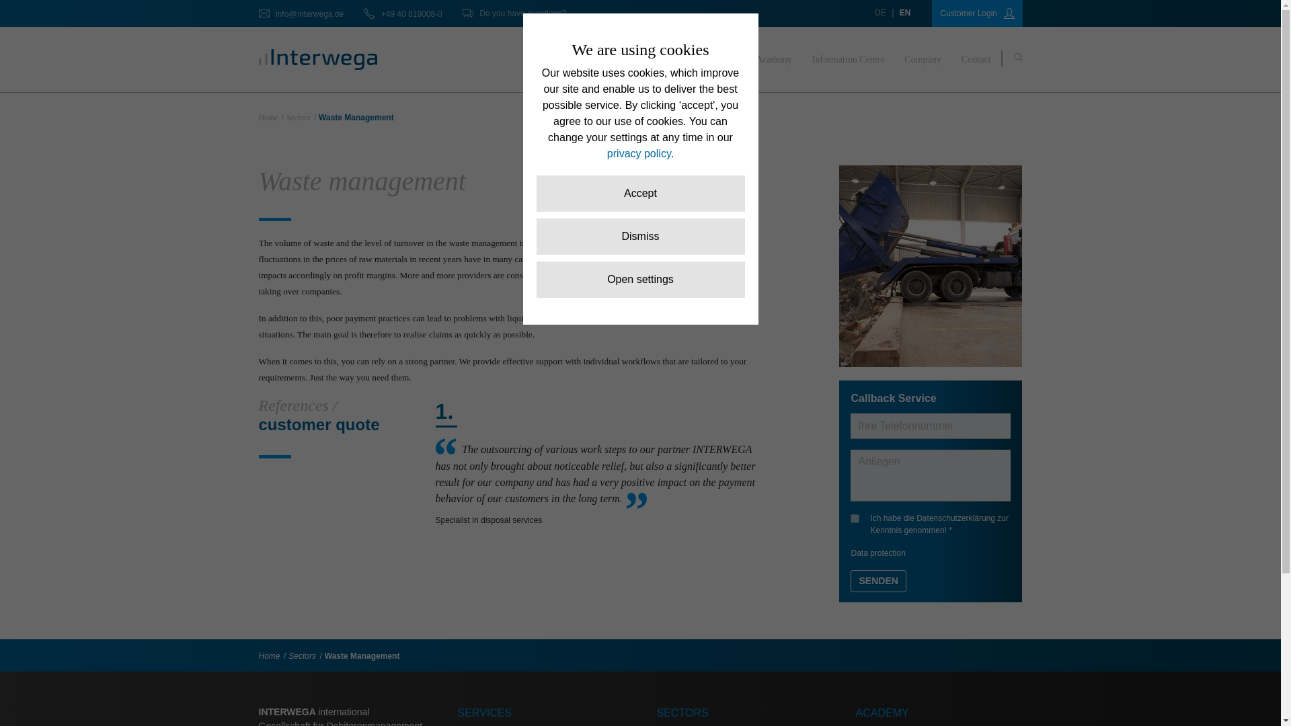 Image resolution: width=1291 pixels, height=726 pixels. What do you see at coordinates (855, 518) in the screenshot?
I see `Ja` at bounding box center [855, 518].